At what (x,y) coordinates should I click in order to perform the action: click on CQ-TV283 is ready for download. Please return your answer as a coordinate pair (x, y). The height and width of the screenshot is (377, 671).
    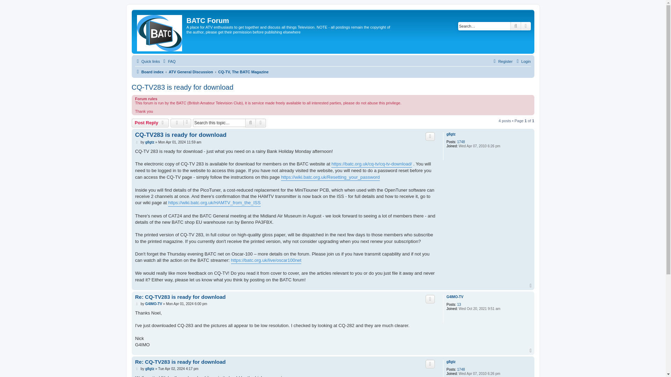
    Looking at the image, I should click on (182, 87).